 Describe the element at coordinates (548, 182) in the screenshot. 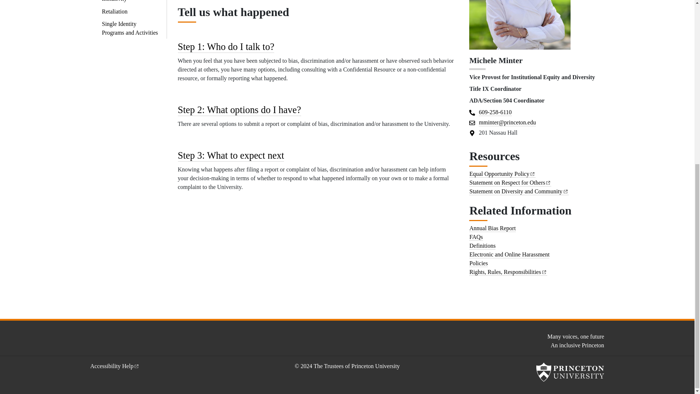

I see `Link is external` at that location.